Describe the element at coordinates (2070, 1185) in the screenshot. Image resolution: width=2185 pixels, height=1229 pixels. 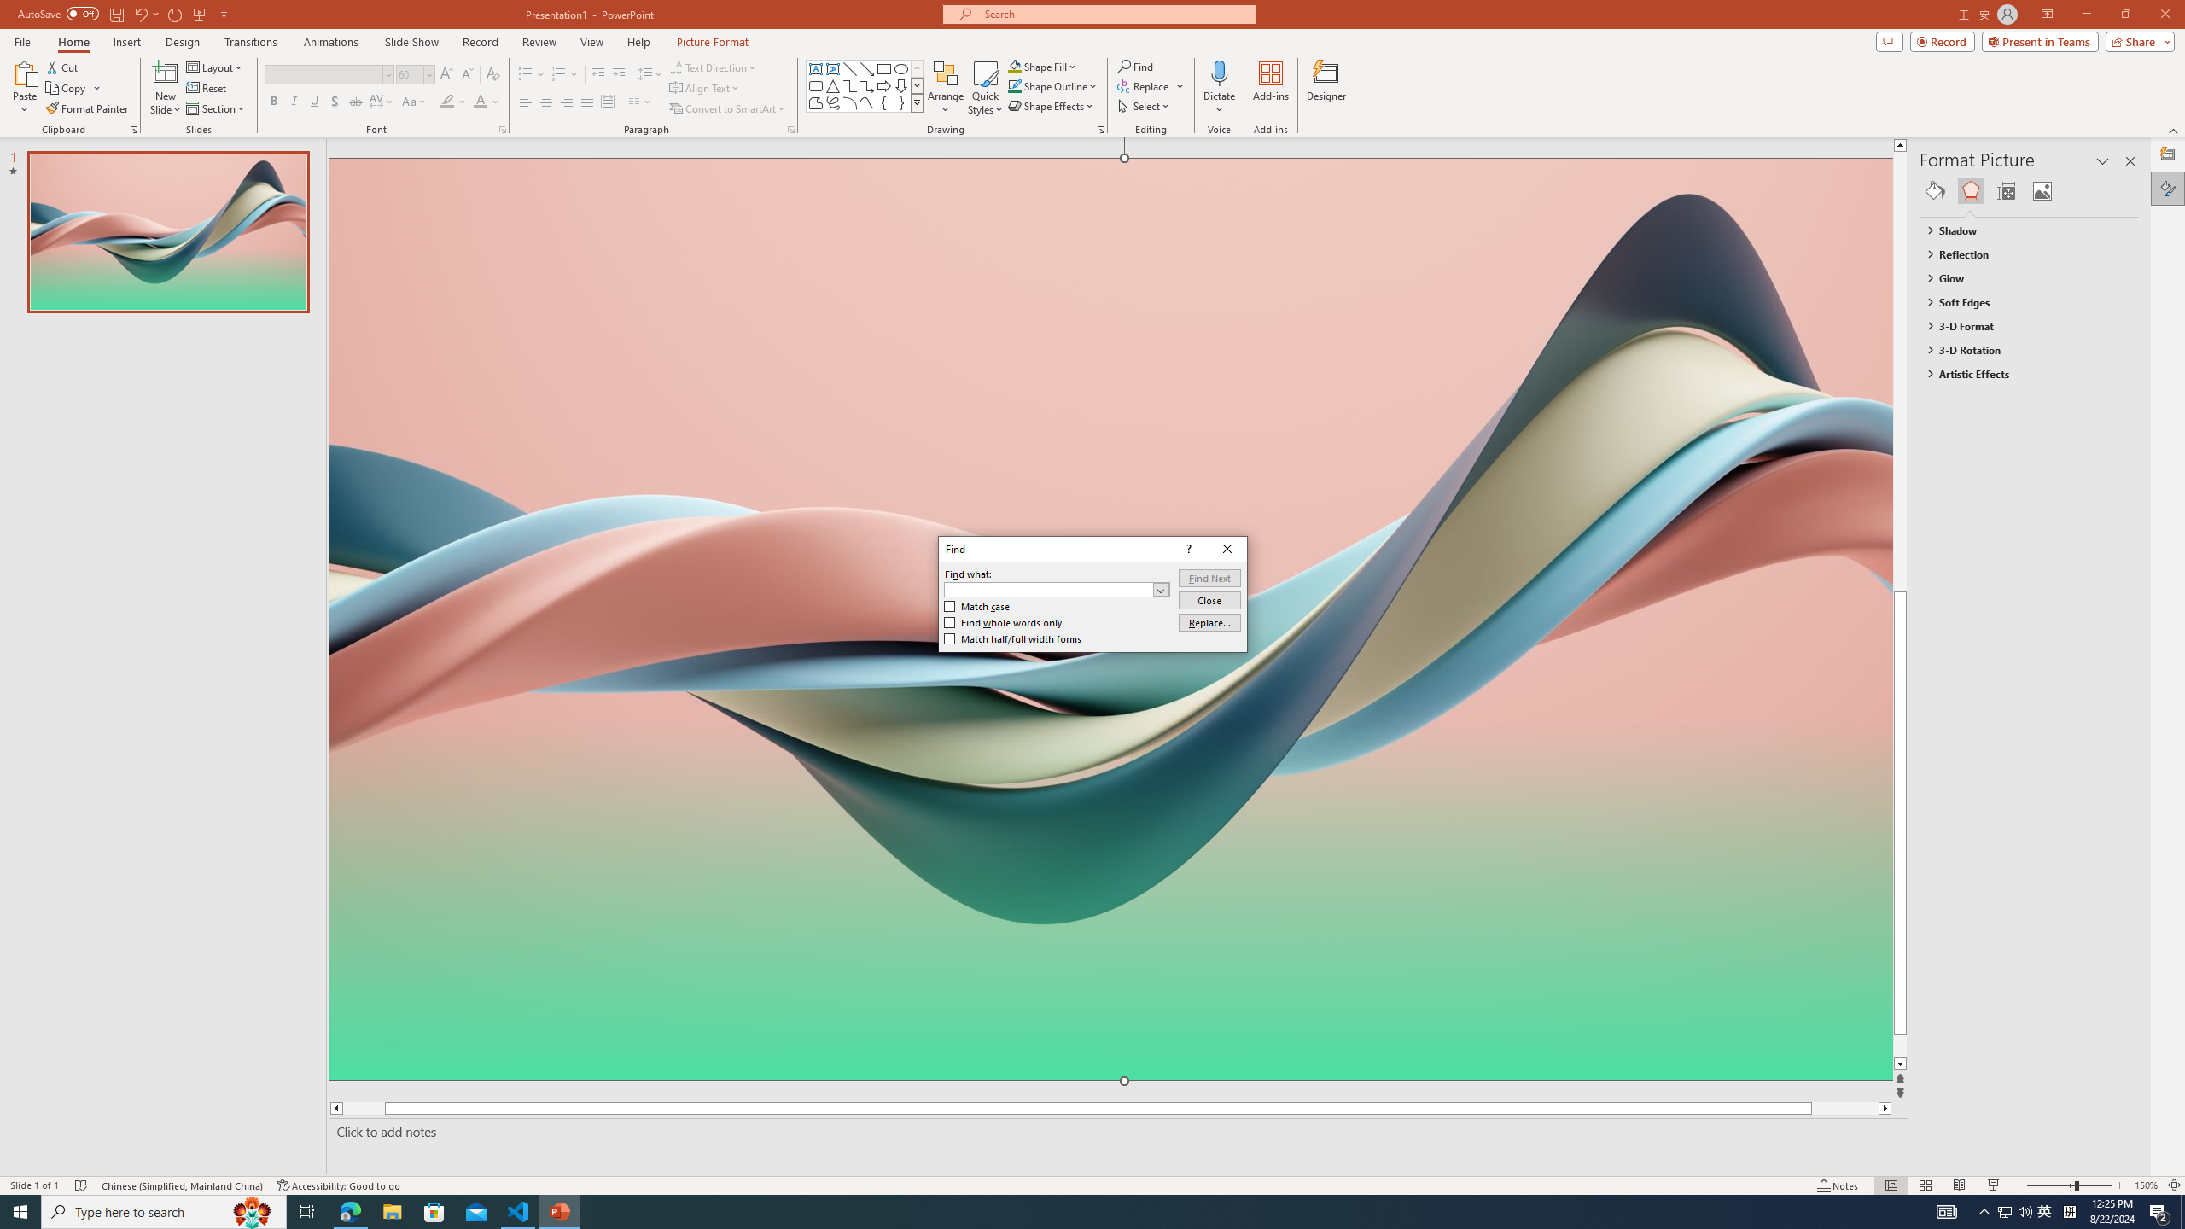
I see `Zoom` at that location.